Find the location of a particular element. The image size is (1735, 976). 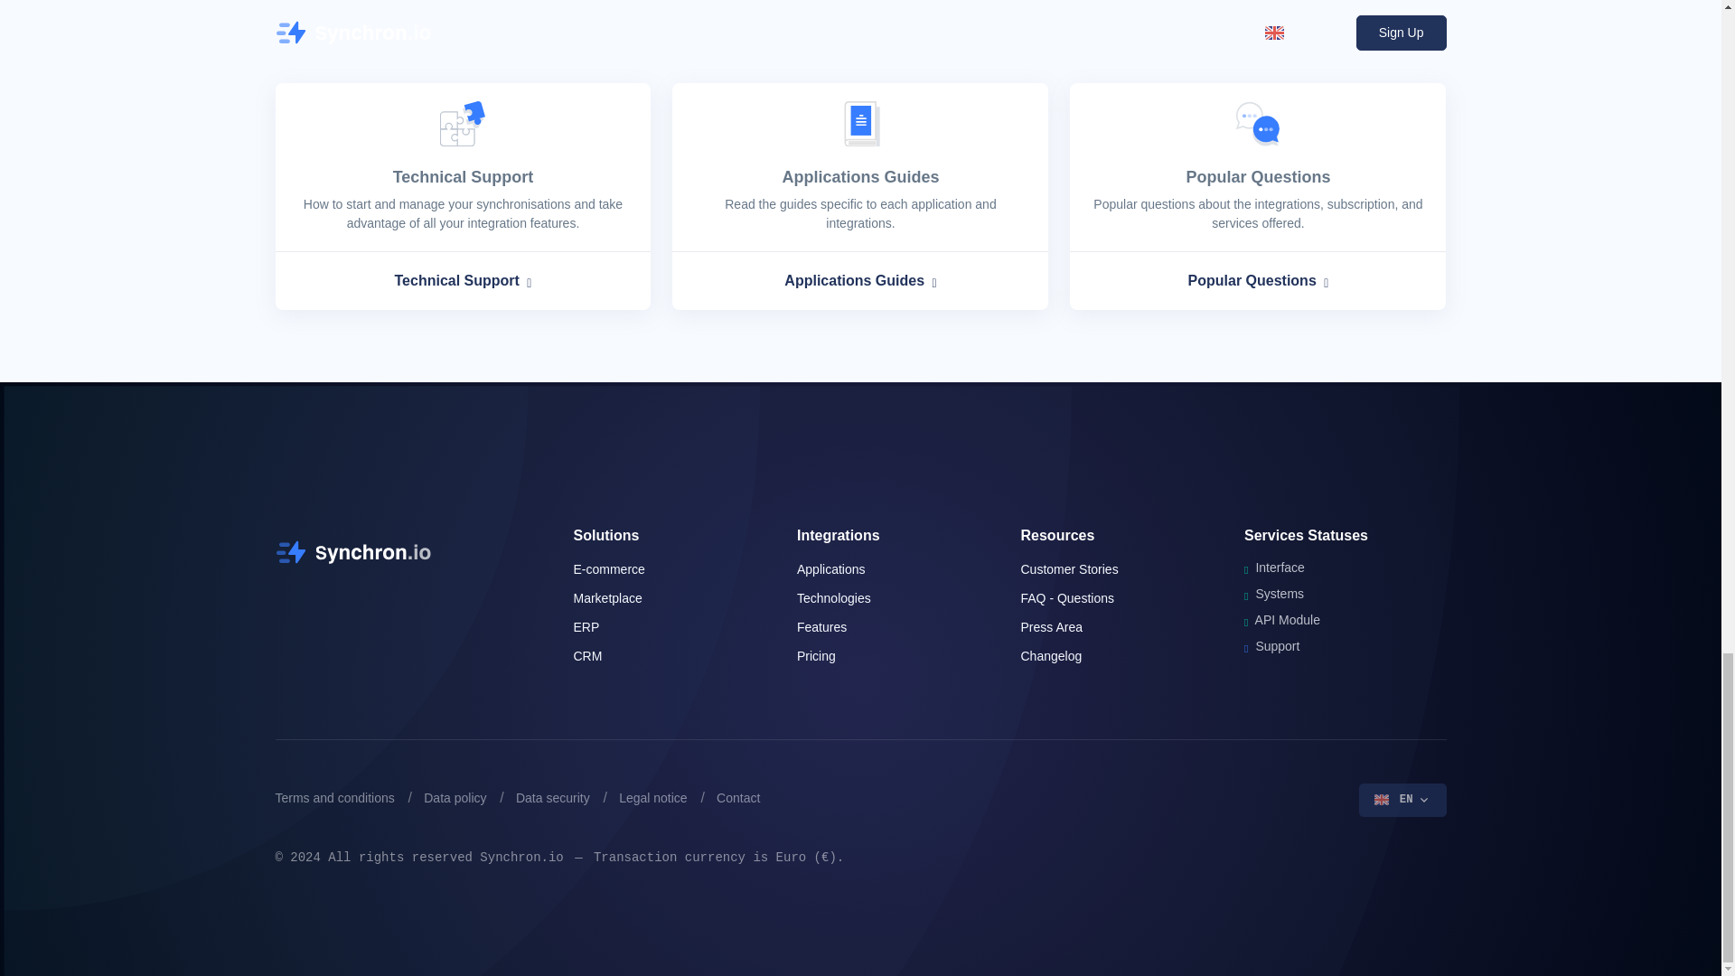

EN is located at coordinates (1402, 799).